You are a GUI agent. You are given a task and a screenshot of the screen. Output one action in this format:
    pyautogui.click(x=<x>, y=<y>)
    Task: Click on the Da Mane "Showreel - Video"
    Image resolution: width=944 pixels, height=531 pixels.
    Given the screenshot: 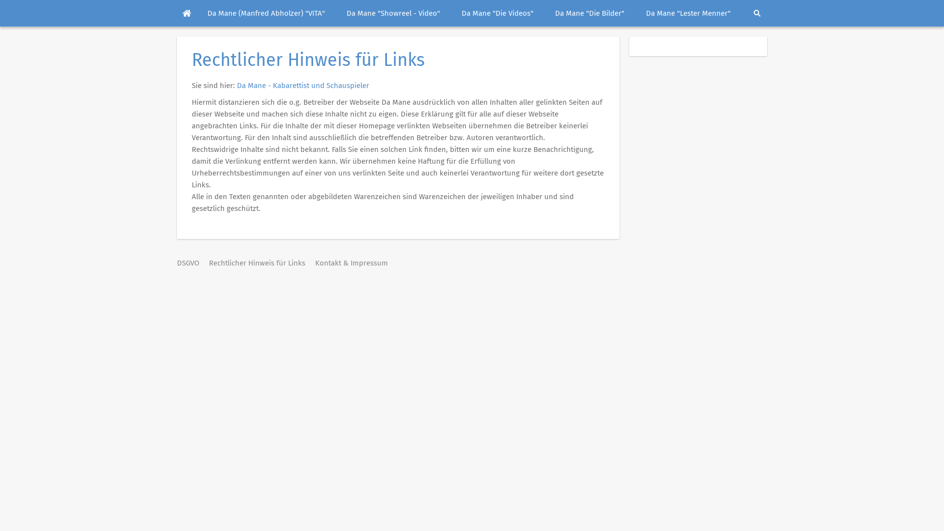 What is the action you would take?
    pyautogui.click(x=393, y=13)
    